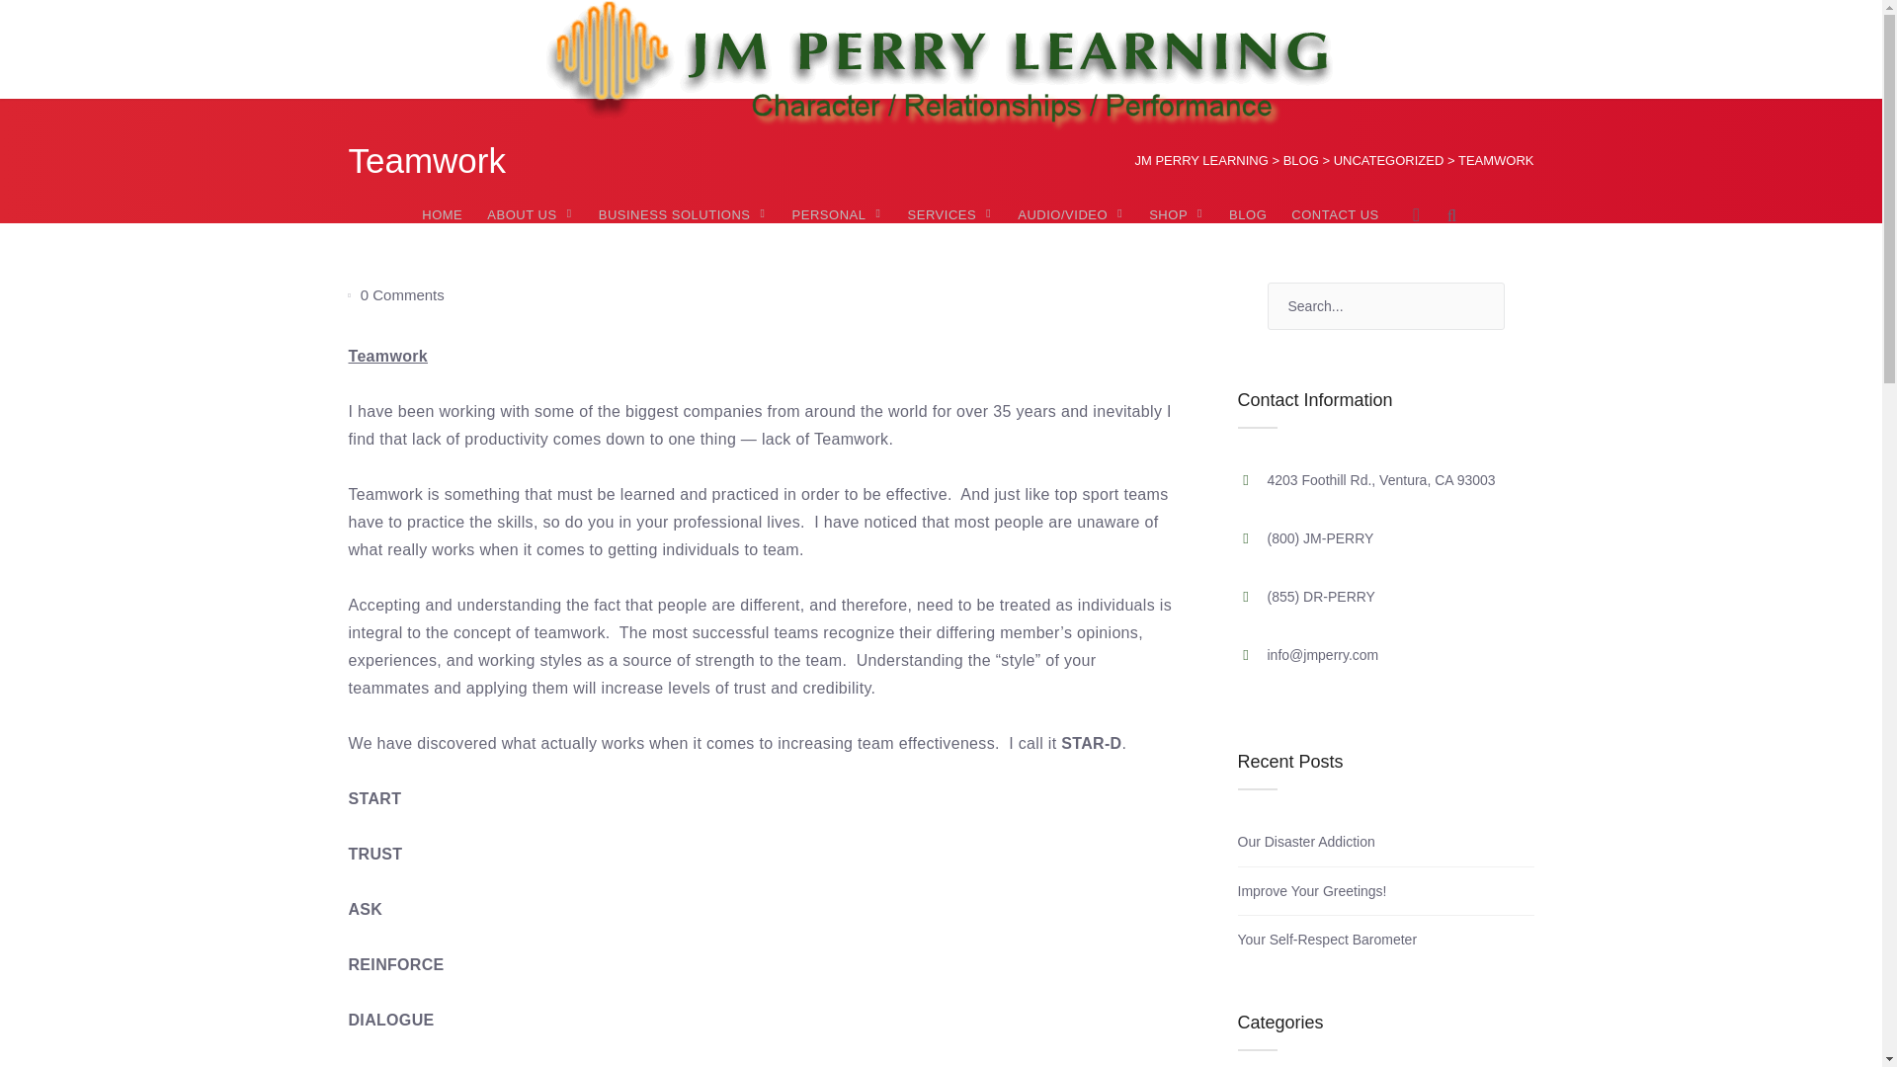 Image resolution: width=1897 pixels, height=1067 pixels. What do you see at coordinates (401, 294) in the screenshot?
I see `0 Comments` at bounding box center [401, 294].